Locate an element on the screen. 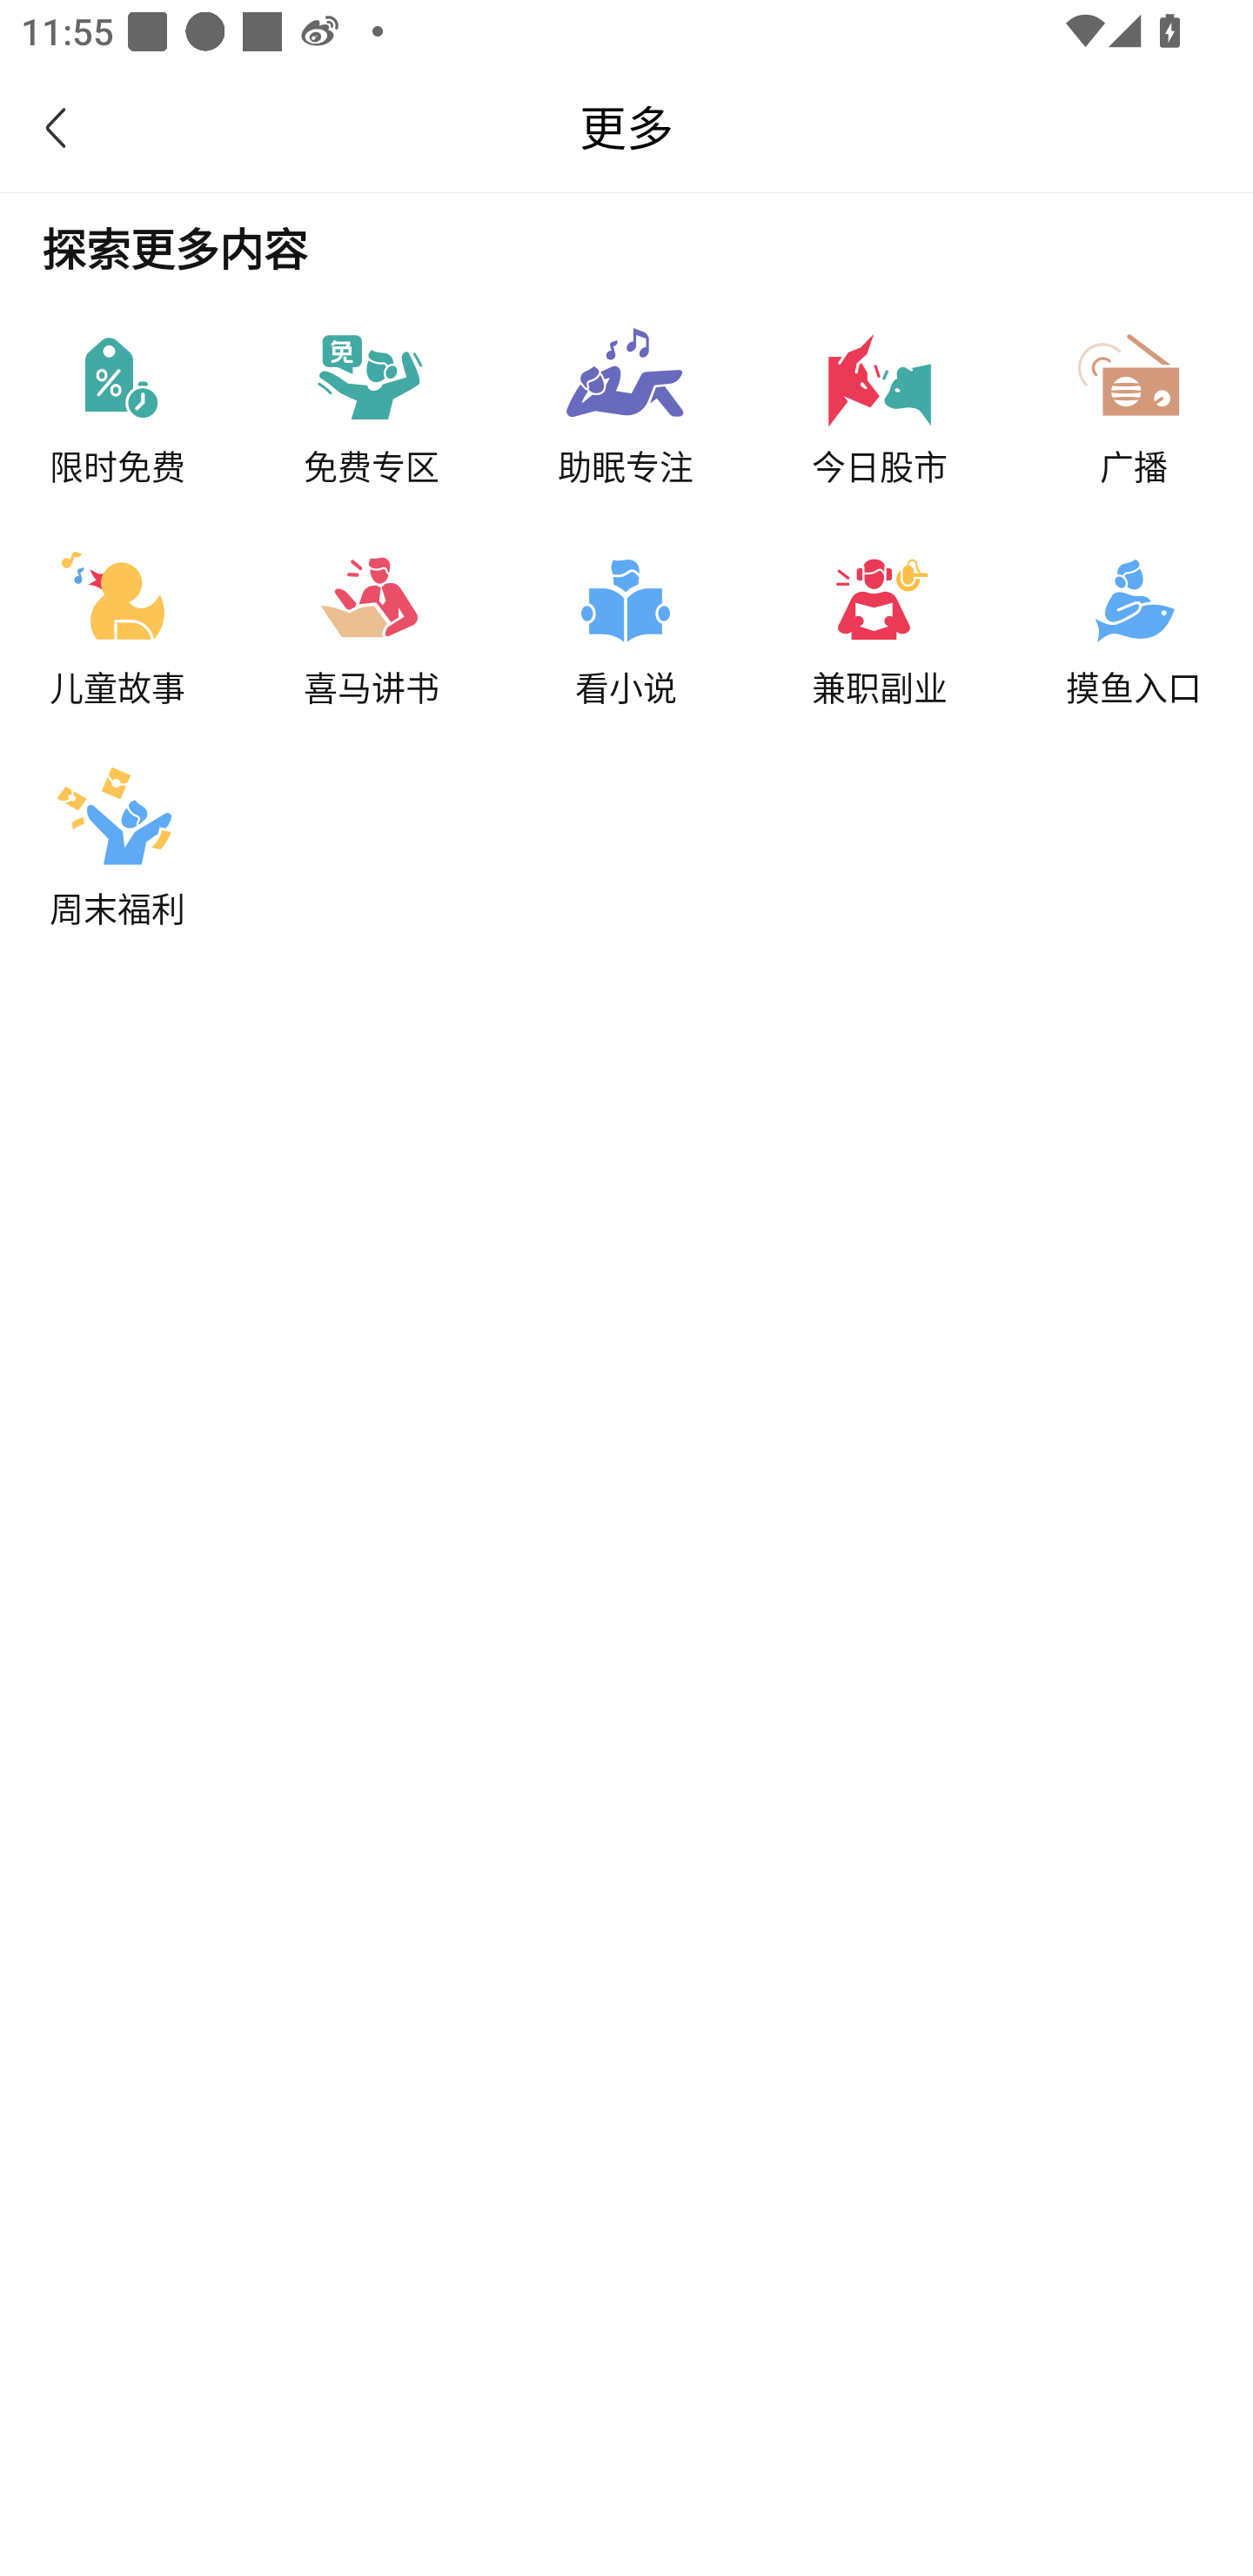 The height and width of the screenshot is (2576, 1253). 助眠专注 is located at coordinates (677, 393).